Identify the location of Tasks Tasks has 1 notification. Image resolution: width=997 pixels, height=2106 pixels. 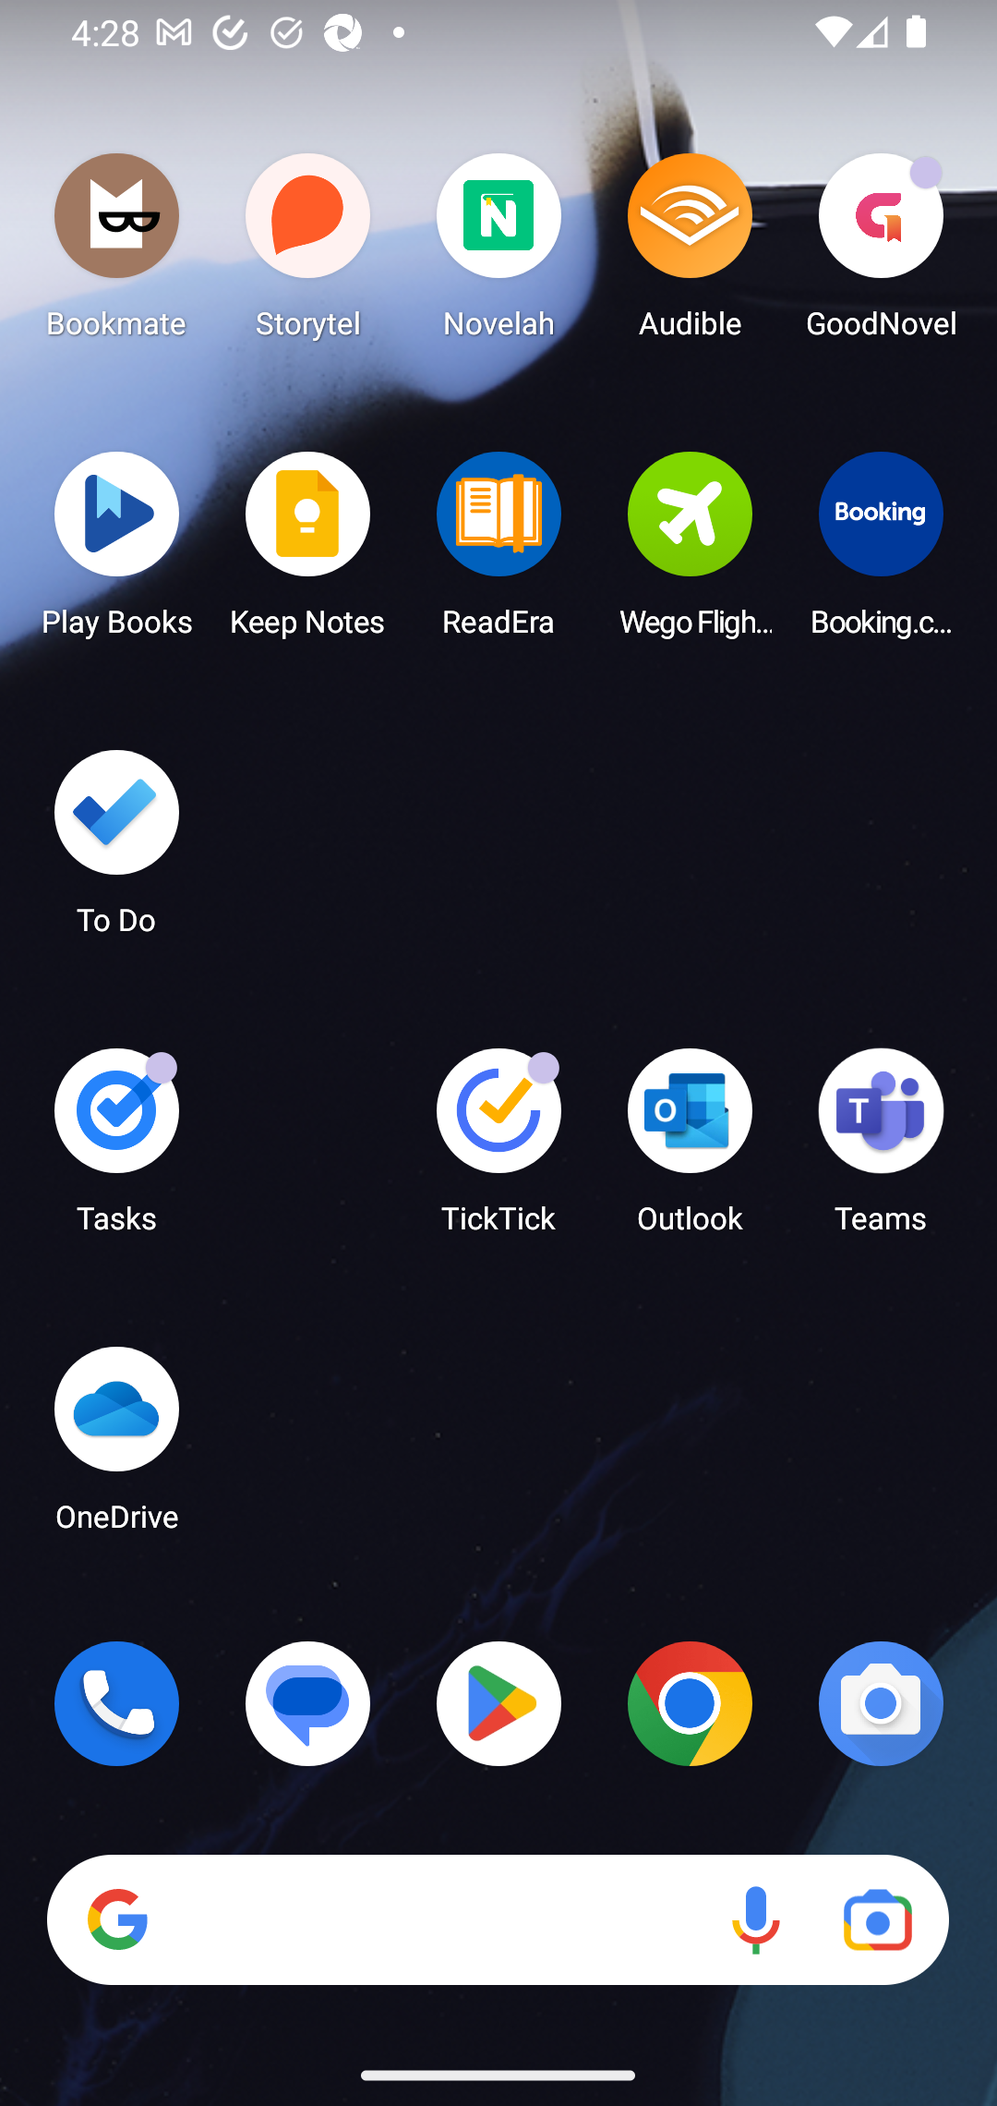
(116, 1149).